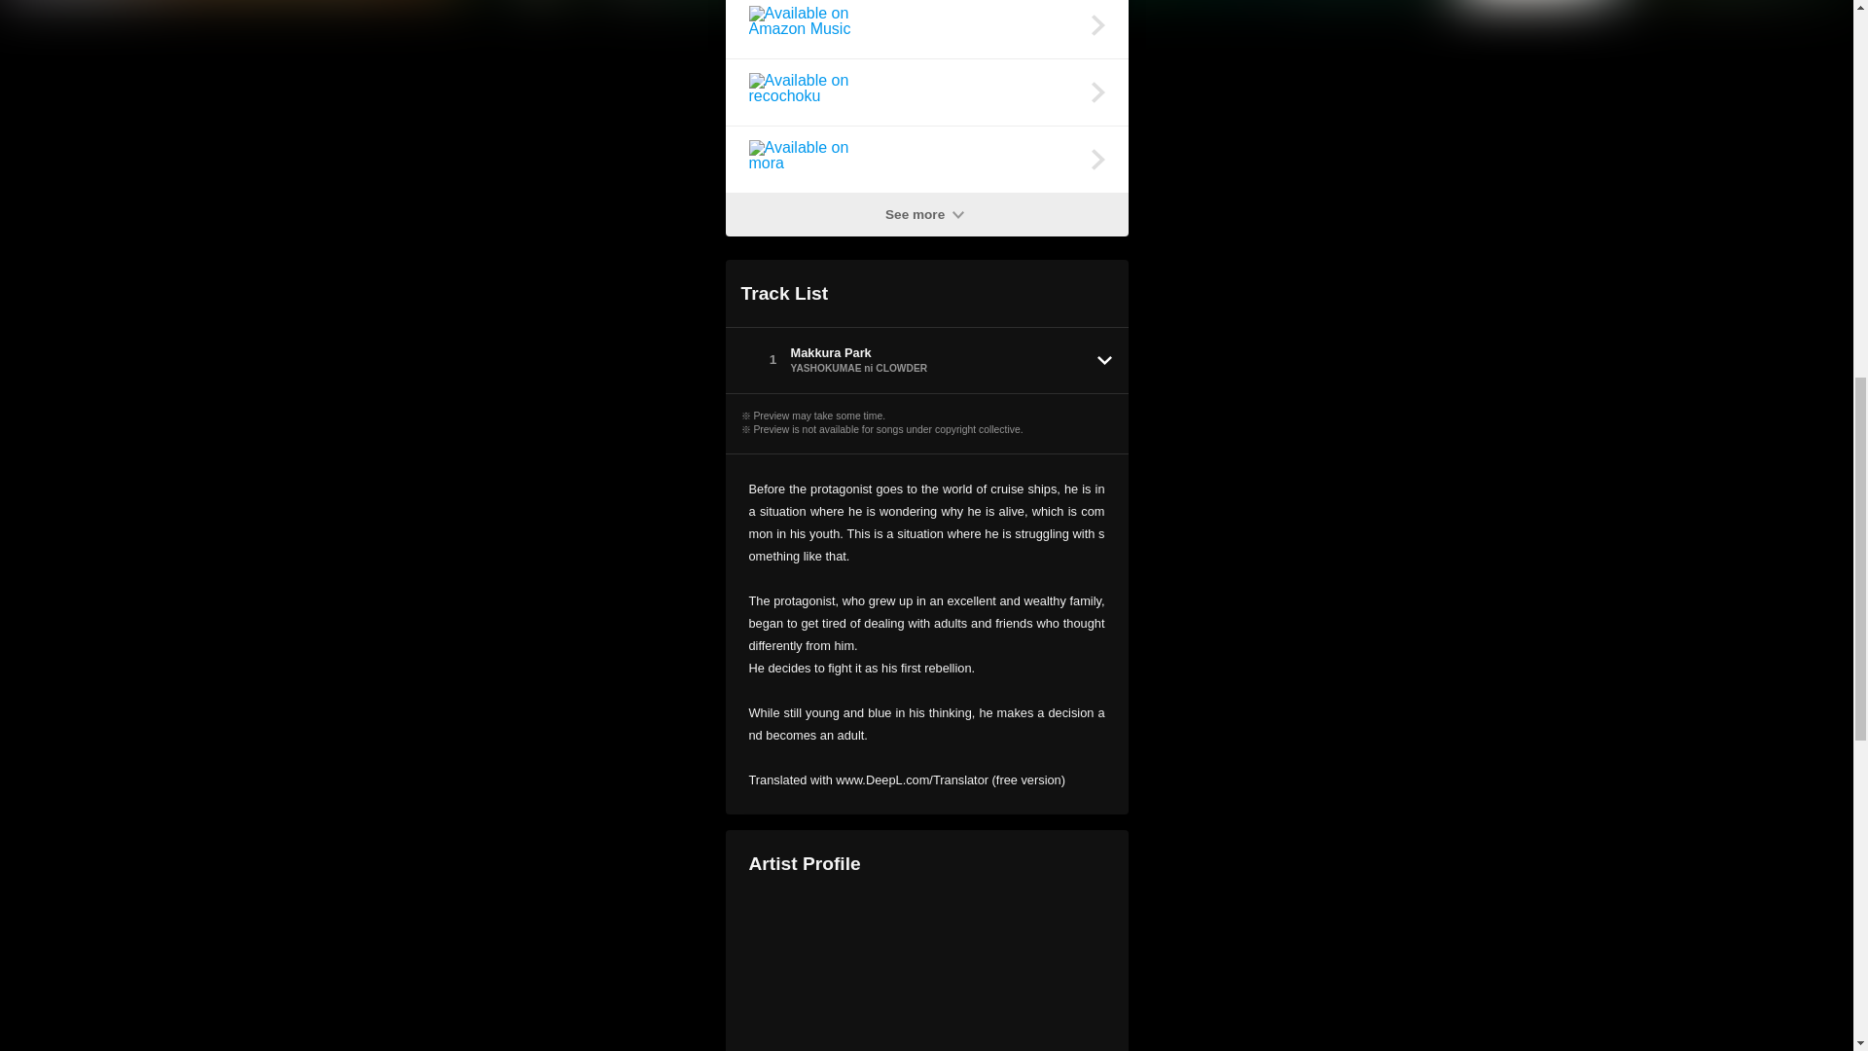 Image resolution: width=1868 pixels, height=1051 pixels. What do you see at coordinates (926, 159) in the screenshot?
I see `Available on mora` at bounding box center [926, 159].